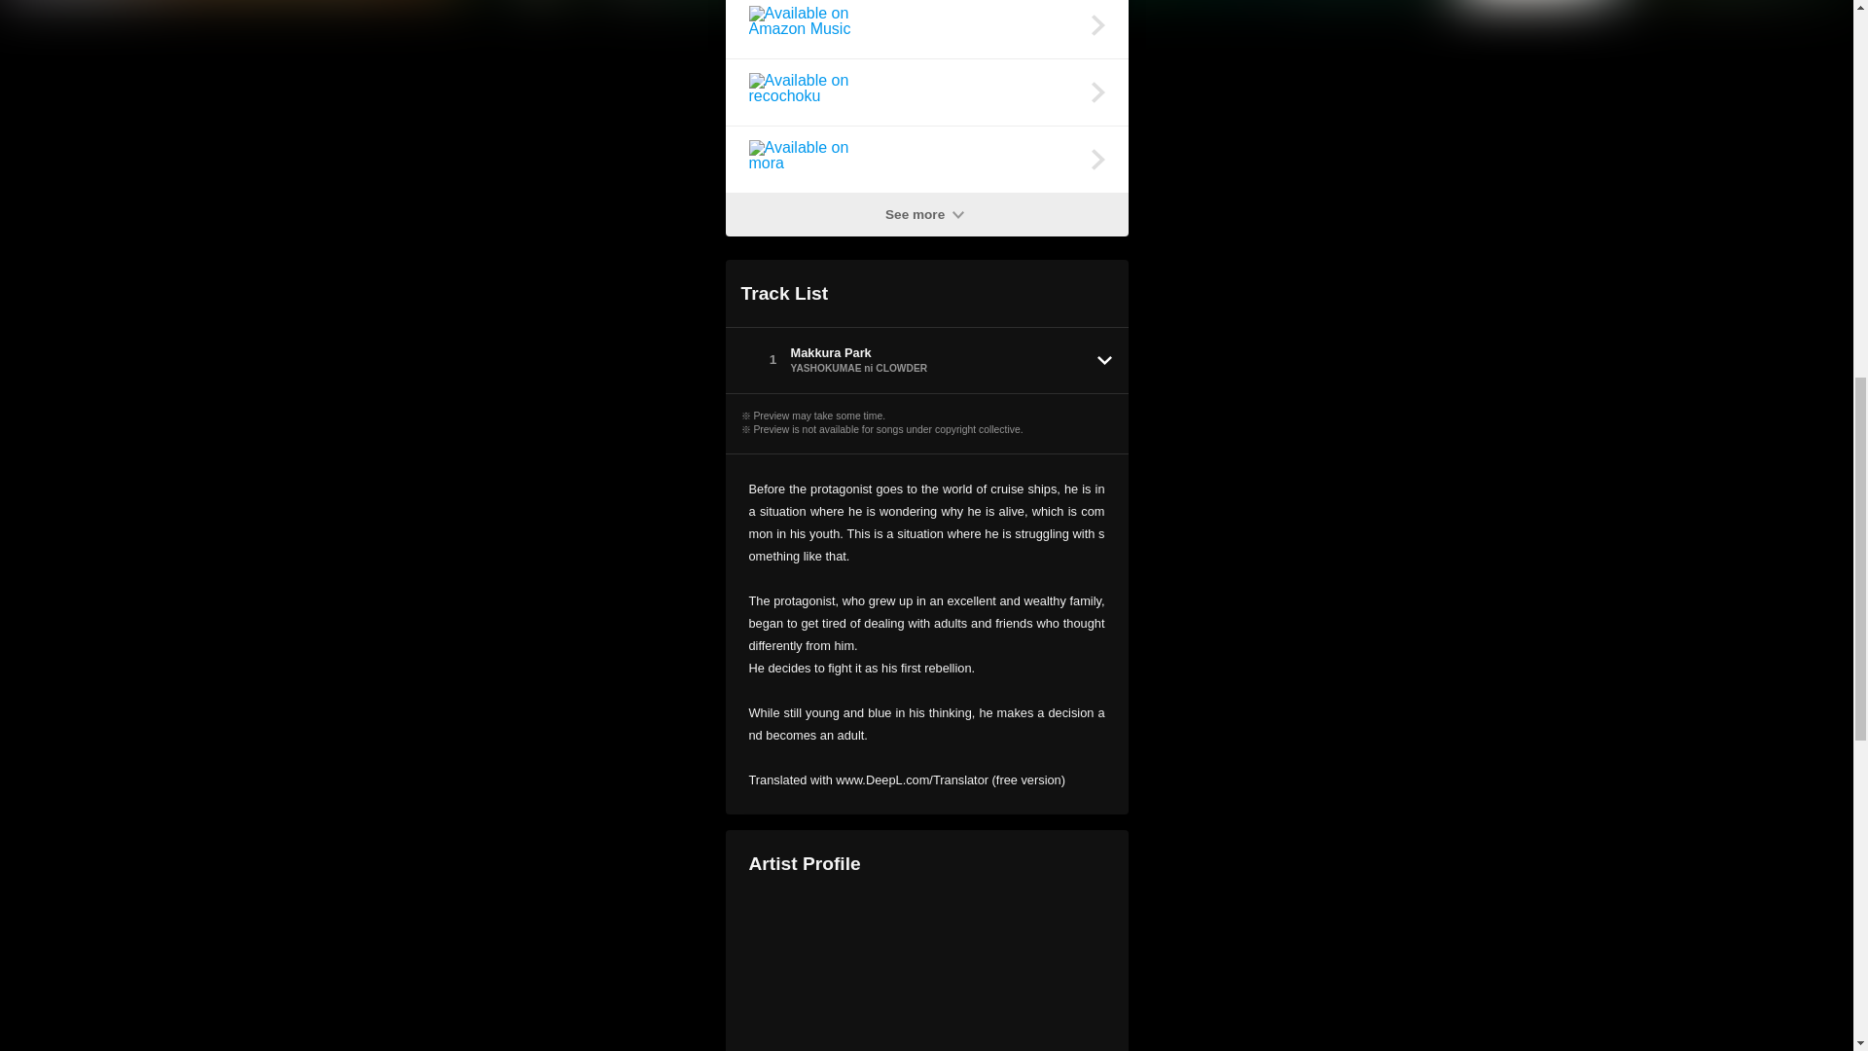 Image resolution: width=1868 pixels, height=1051 pixels. What do you see at coordinates (926, 159) in the screenshot?
I see `Available on mora` at bounding box center [926, 159].